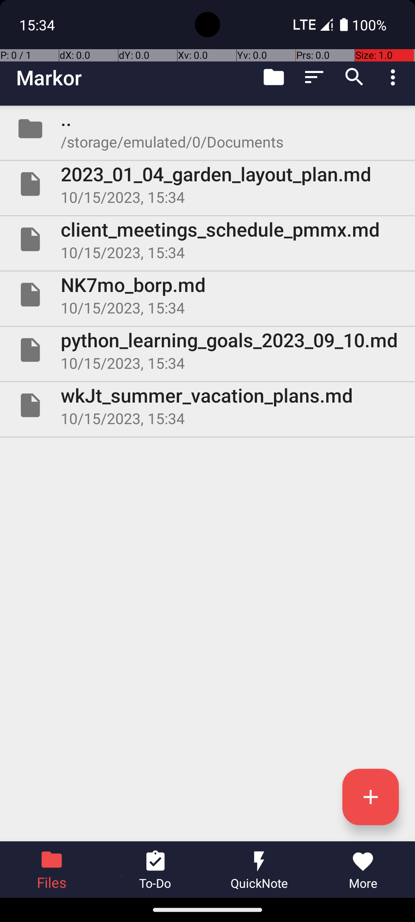 Image resolution: width=415 pixels, height=922 pixels. Describe the element at coordinates (207, 350) in the screenshot. I see `File python_learning_goals_2023_09_10.md ` at that location.